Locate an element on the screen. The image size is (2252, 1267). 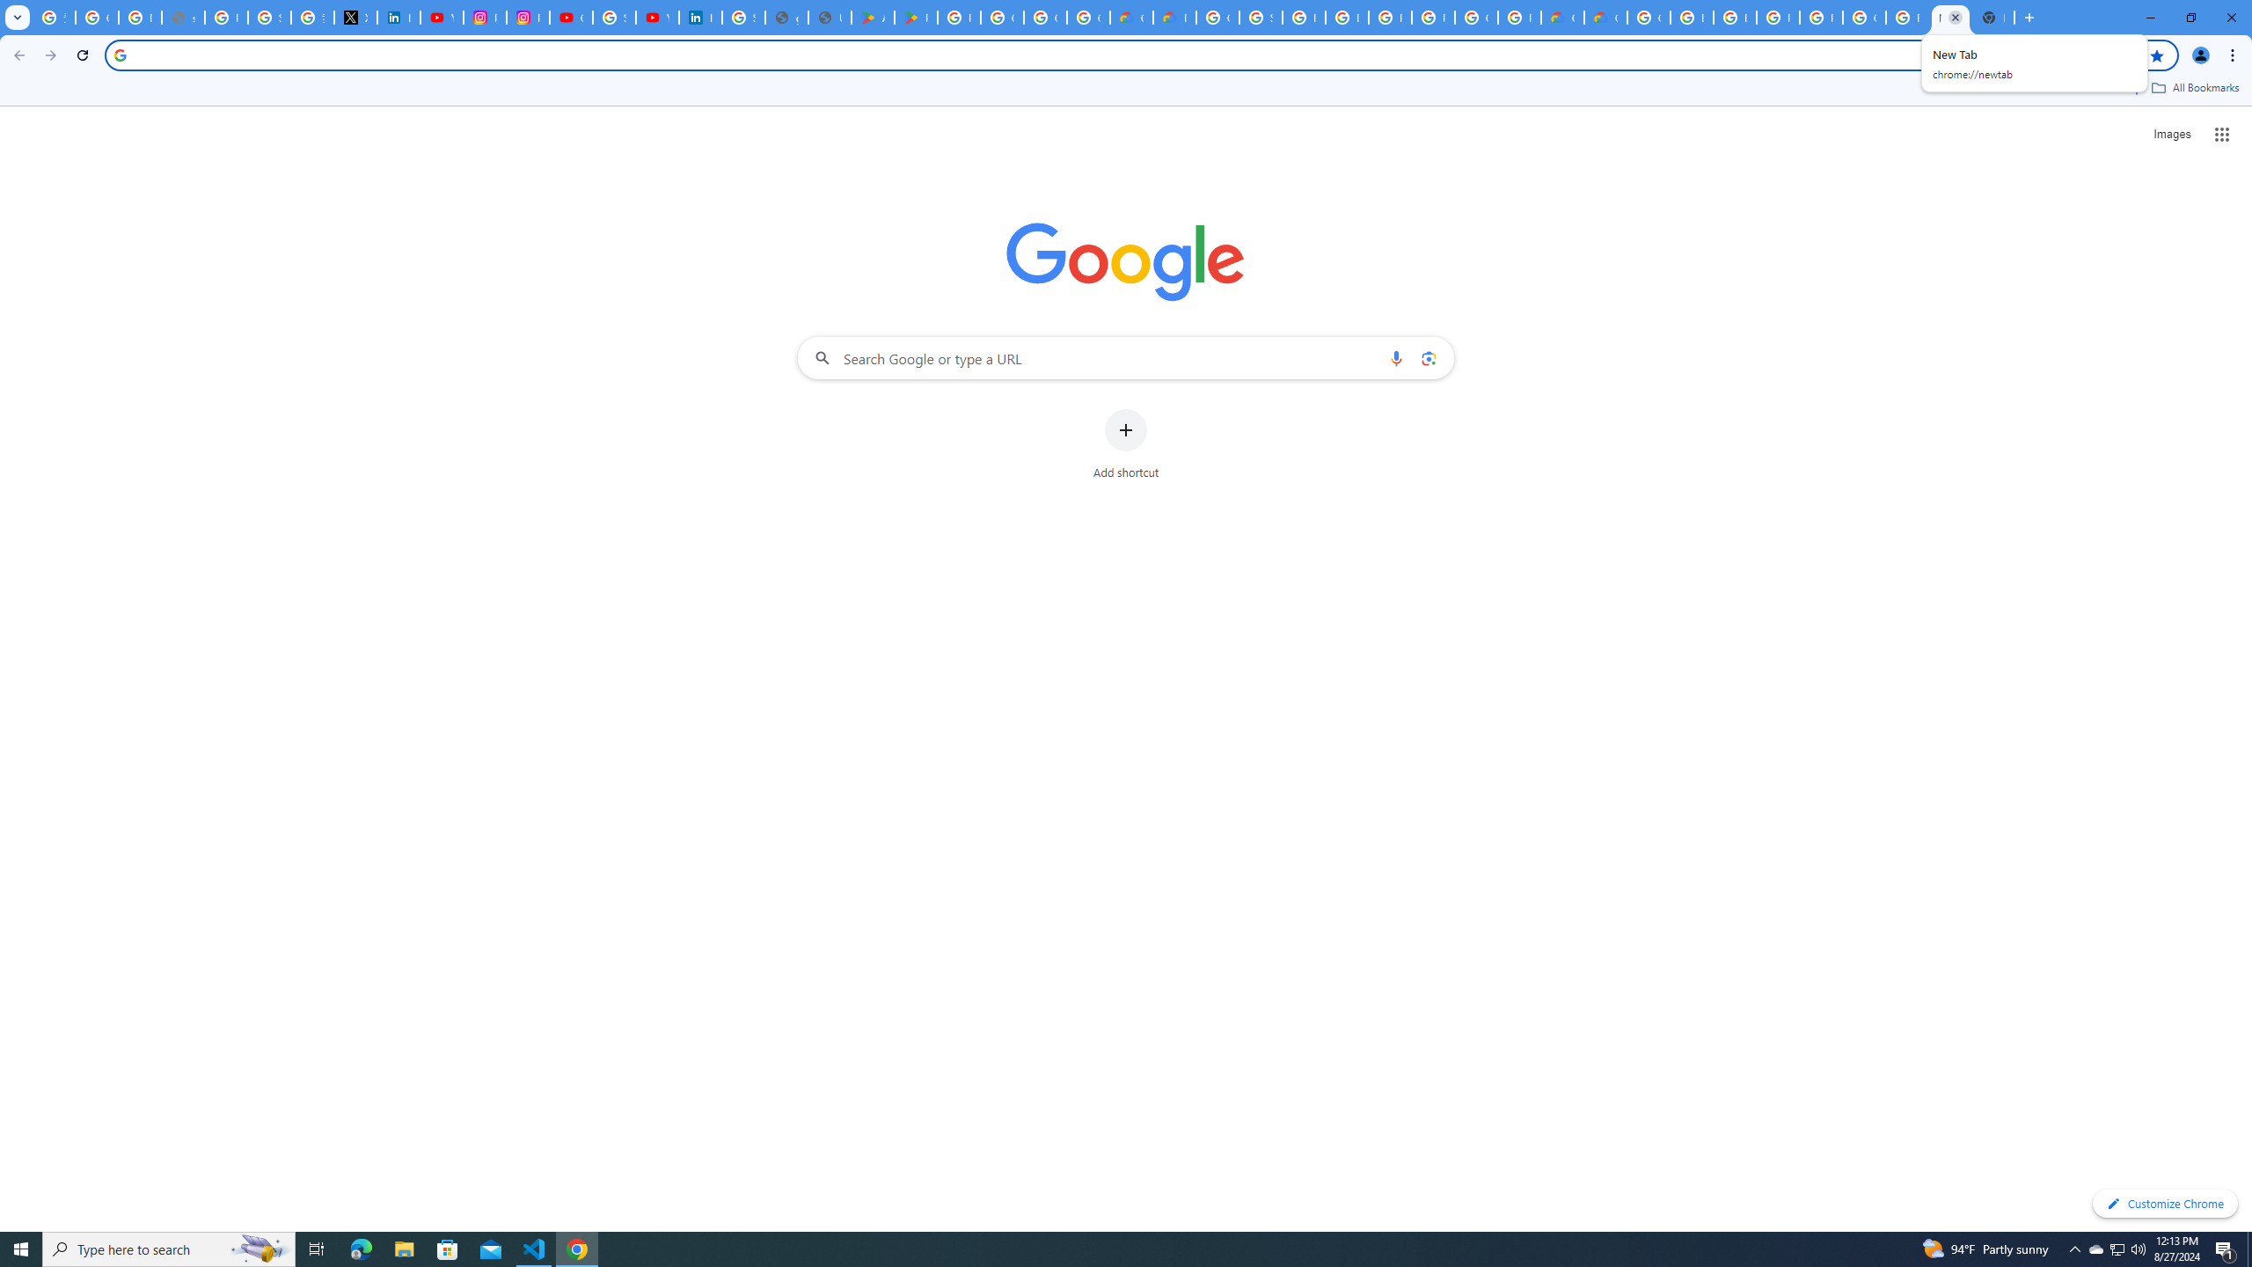
Identity verification via Persona | LinkedIn Help is located at coordinates (700, 18).